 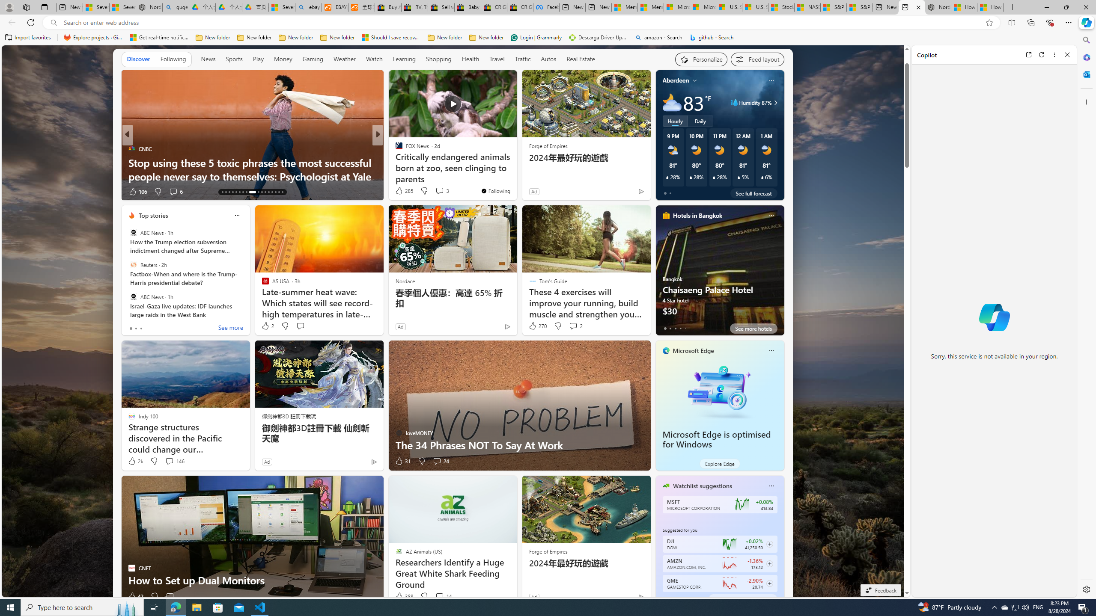 I want to click on Hotels in Bangkok, so click(x=697, y=216).